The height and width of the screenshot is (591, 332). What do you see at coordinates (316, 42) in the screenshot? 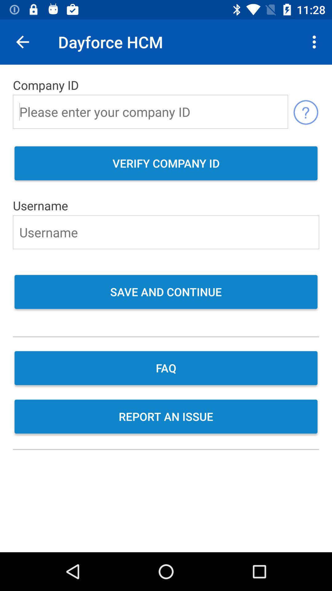
I see `press item next to the dayforce hcm icon` at bounding box center [316, 42].